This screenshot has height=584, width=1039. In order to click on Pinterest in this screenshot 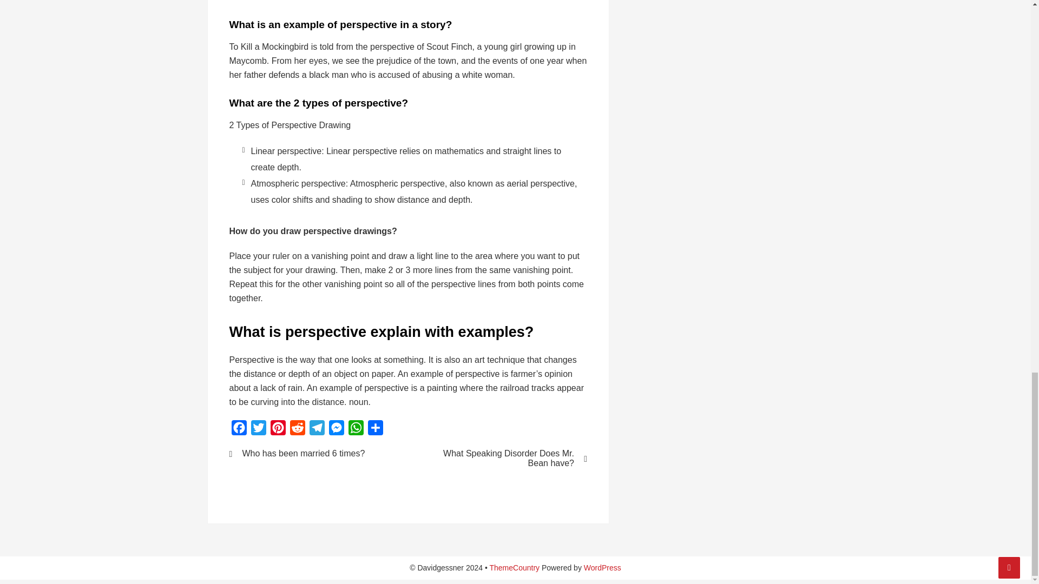, I will do `click(278, 430)`.